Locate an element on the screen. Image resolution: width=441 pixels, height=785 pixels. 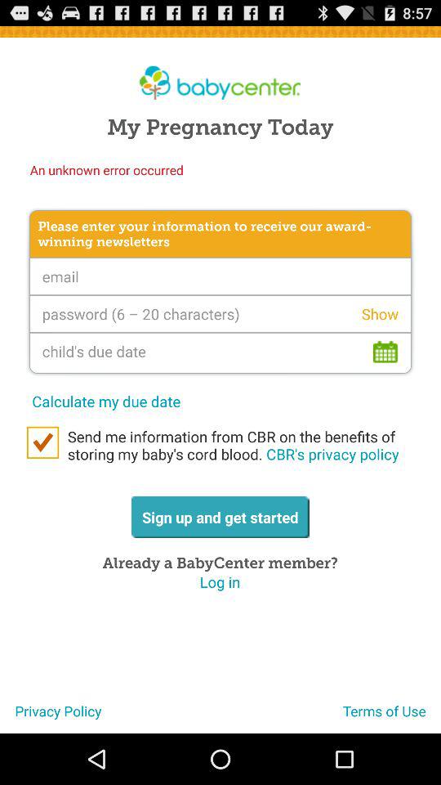
childs due date is located at coordinates (220, 352).